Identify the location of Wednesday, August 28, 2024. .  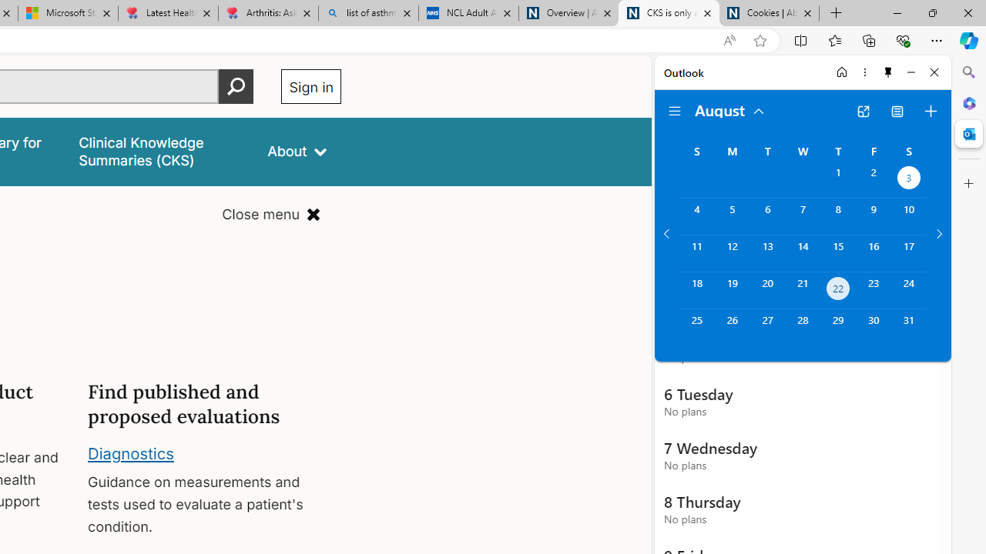
(803, 328).